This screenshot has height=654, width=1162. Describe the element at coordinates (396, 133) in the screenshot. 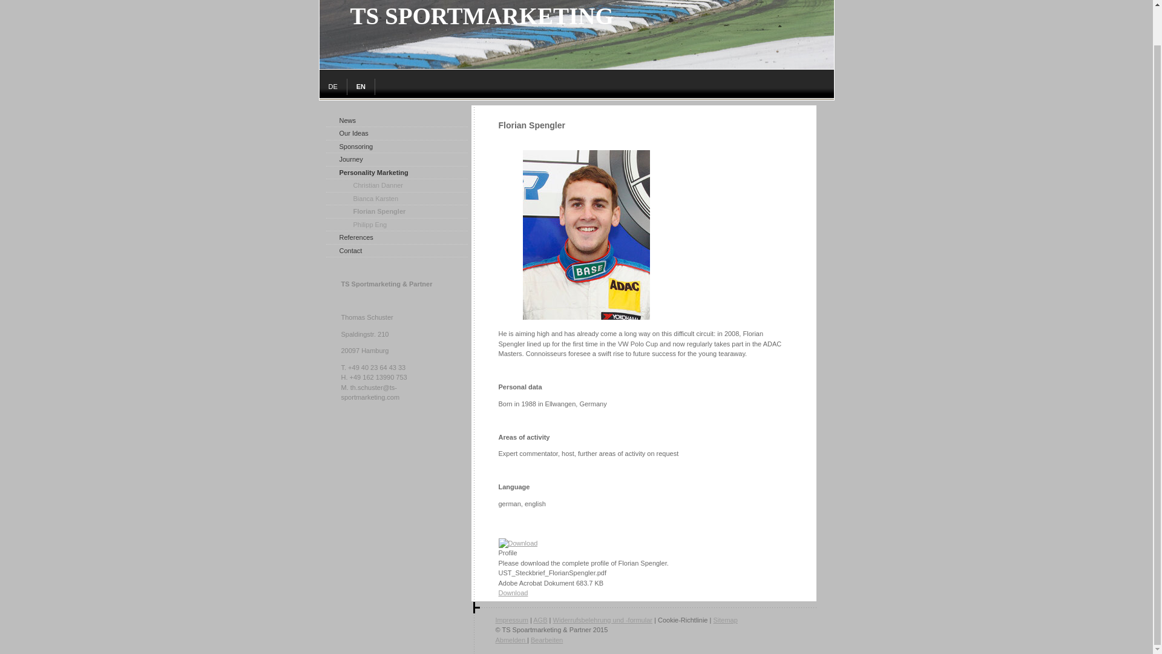

I see `Our Ideas` at that location.